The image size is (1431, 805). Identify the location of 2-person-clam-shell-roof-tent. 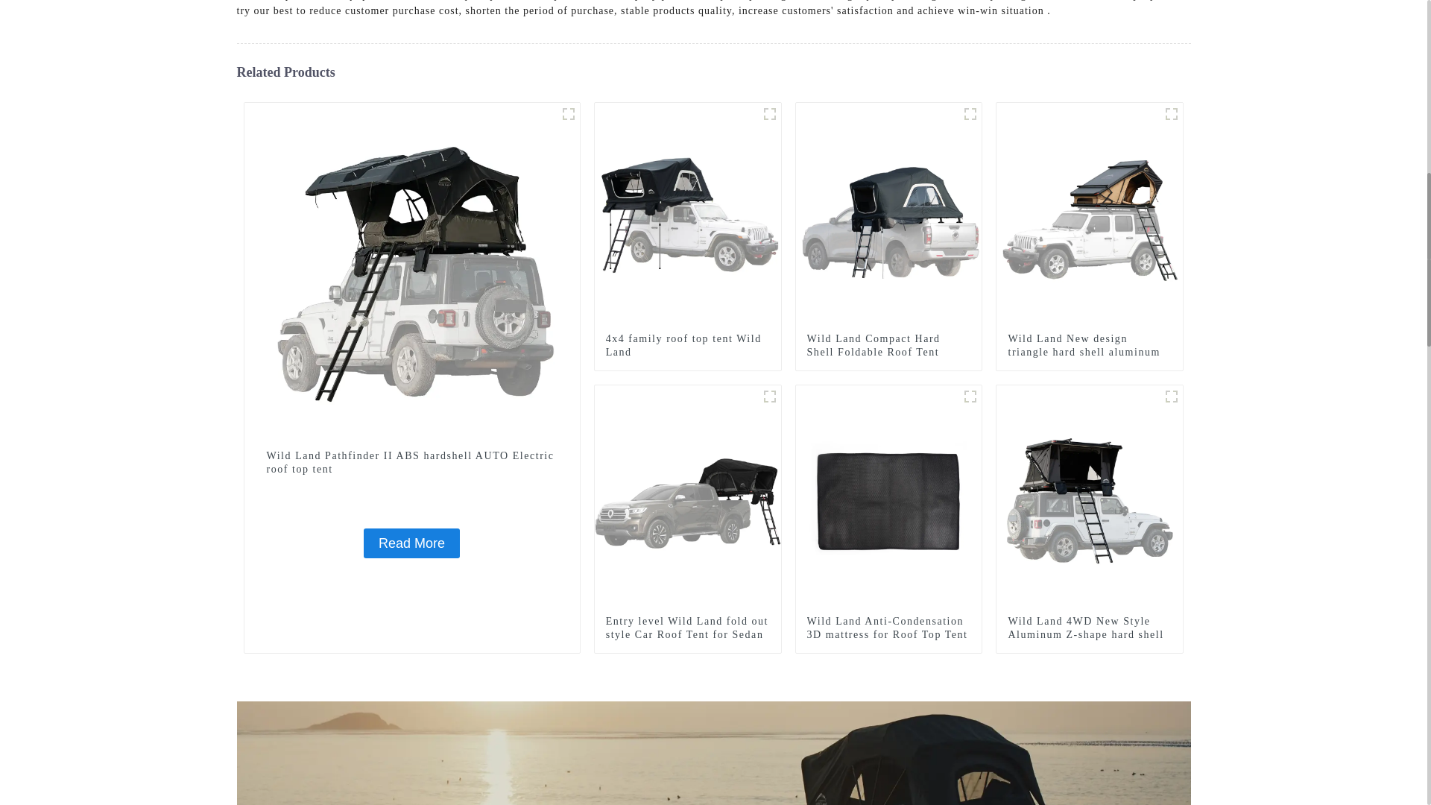
(1172, 114).